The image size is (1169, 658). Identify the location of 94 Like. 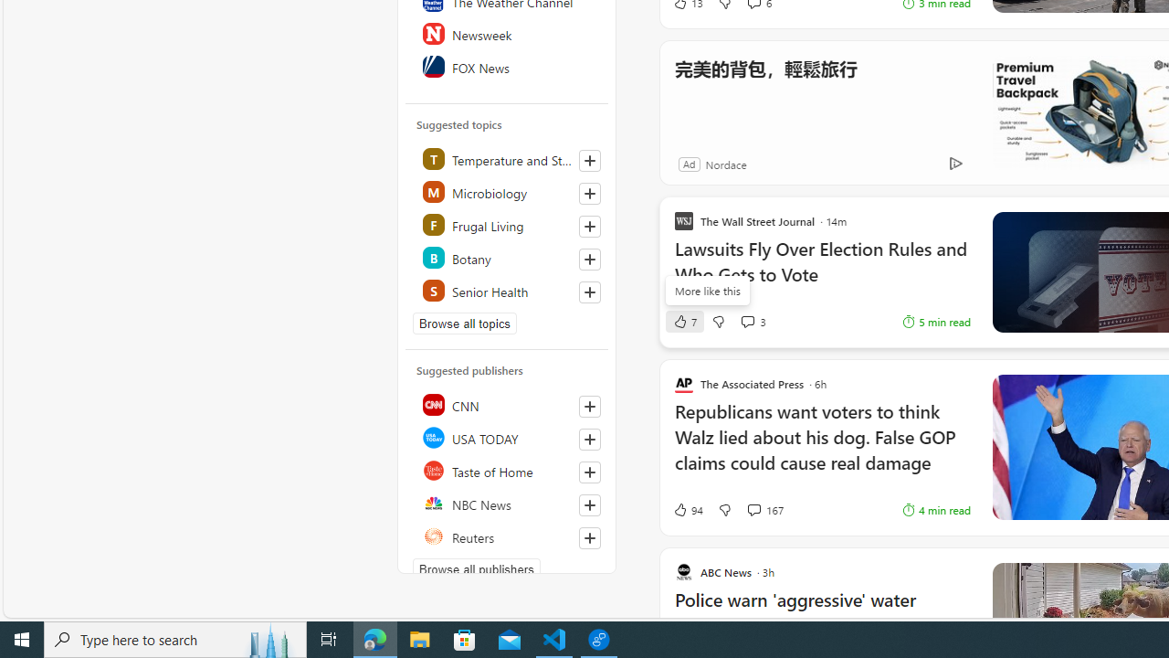
(688, 510).